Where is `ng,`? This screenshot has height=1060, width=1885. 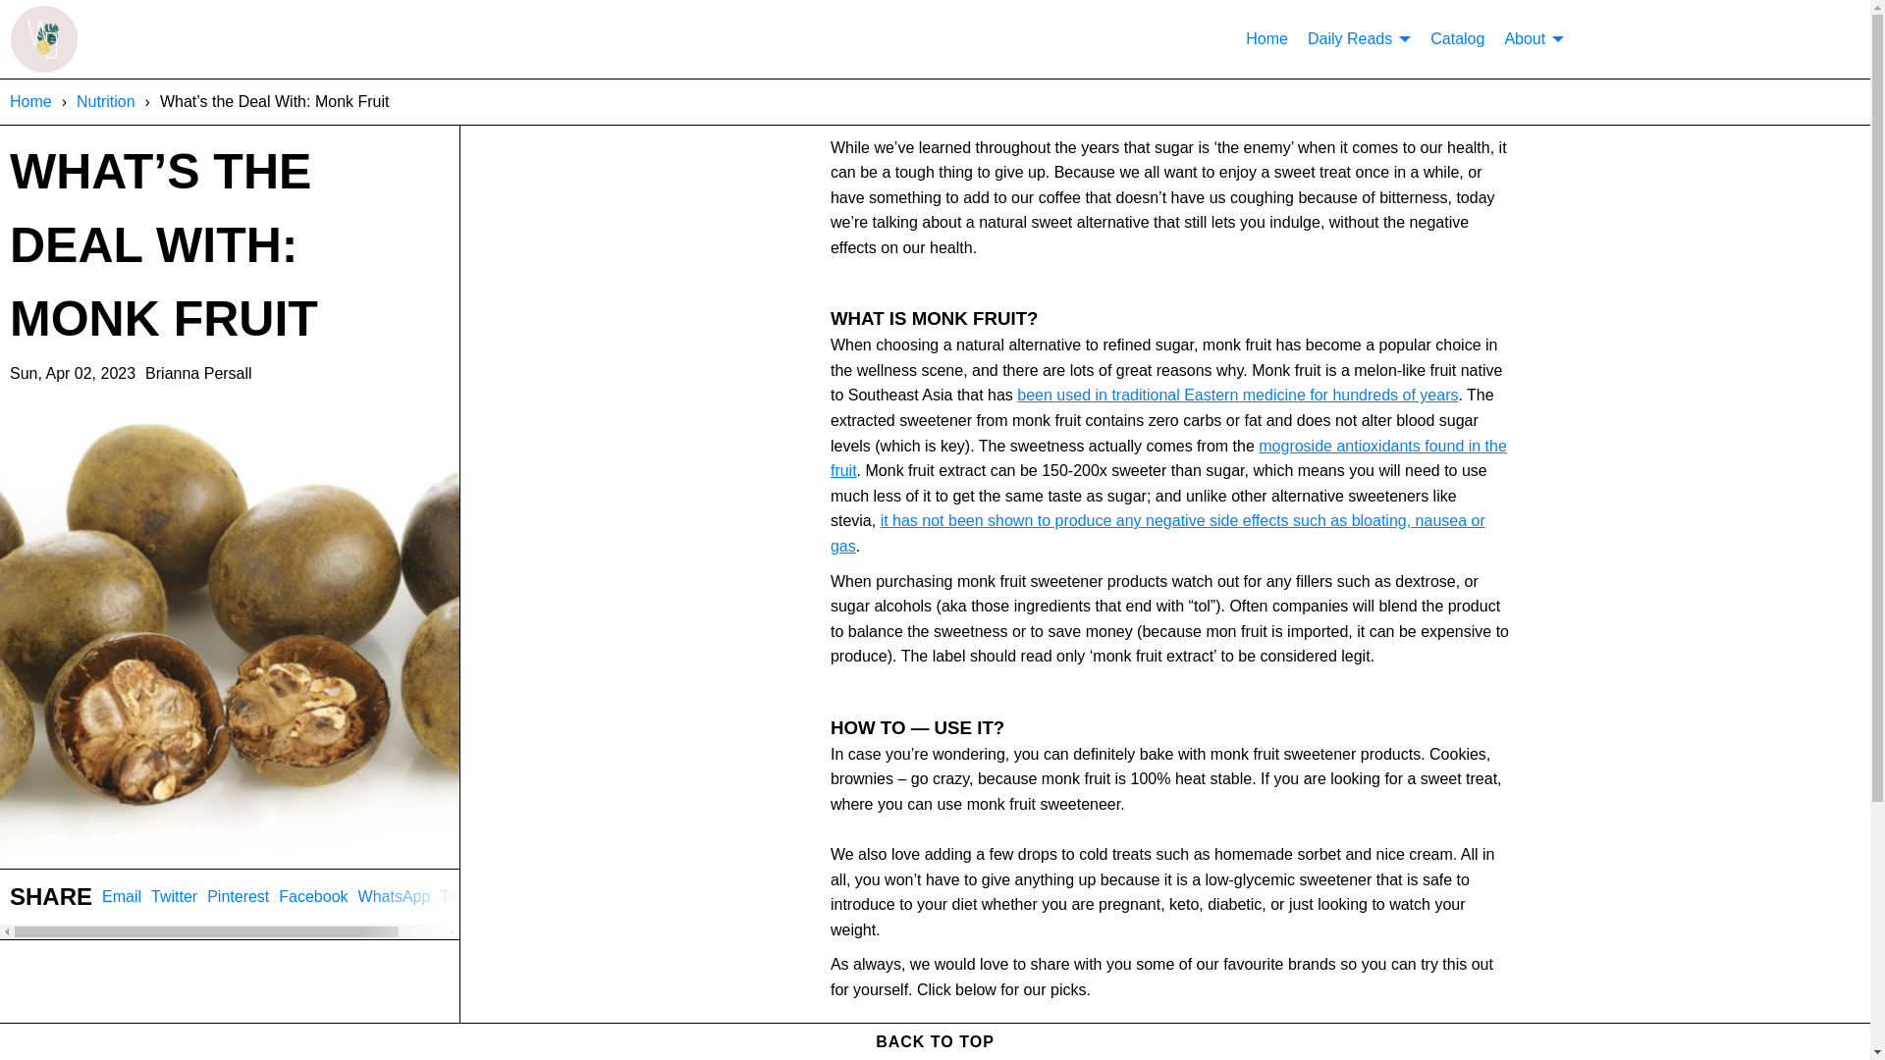 ng, is located at coordinates (30, 102).